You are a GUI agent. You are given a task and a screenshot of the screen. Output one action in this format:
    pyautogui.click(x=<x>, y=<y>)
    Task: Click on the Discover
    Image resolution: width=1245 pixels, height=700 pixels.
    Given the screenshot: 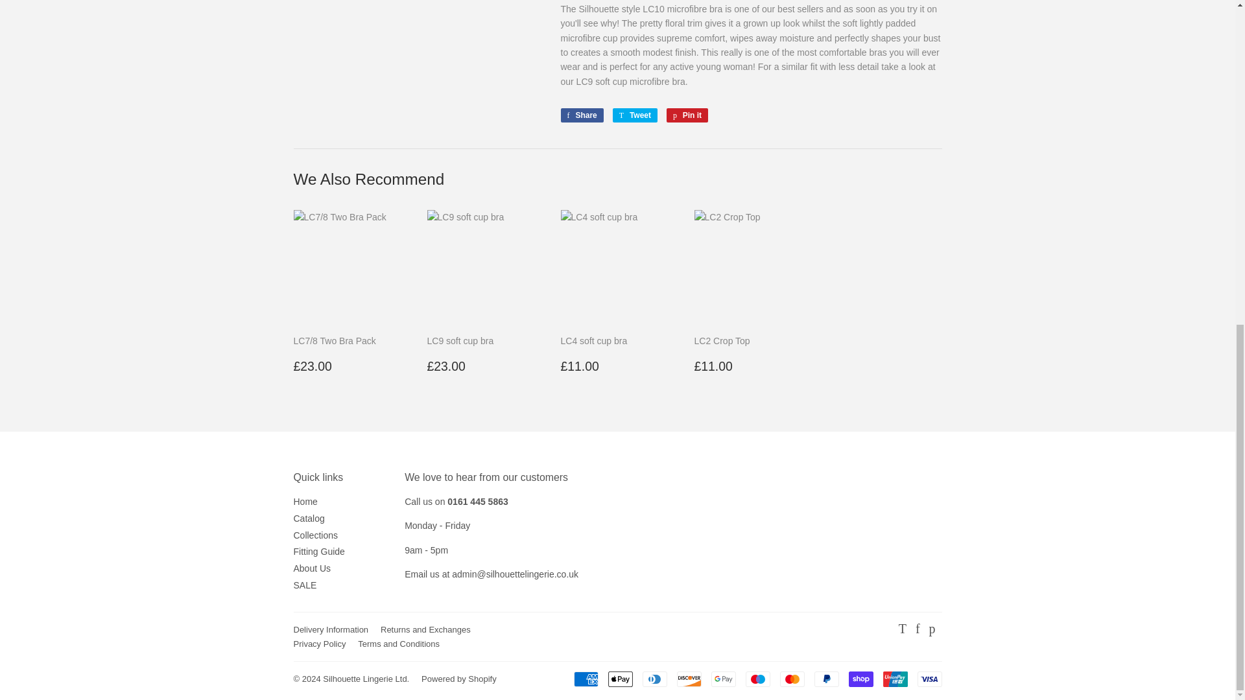 What is the action you would take?
    pyautogui.click(x=689, y=679)
    